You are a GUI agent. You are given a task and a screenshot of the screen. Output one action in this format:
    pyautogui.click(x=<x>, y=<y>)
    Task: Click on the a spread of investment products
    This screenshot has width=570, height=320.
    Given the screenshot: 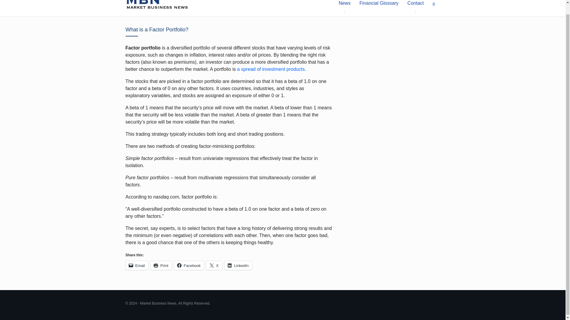 What is the action you would take?
    pyautogui.click(x=271, y=69)
    